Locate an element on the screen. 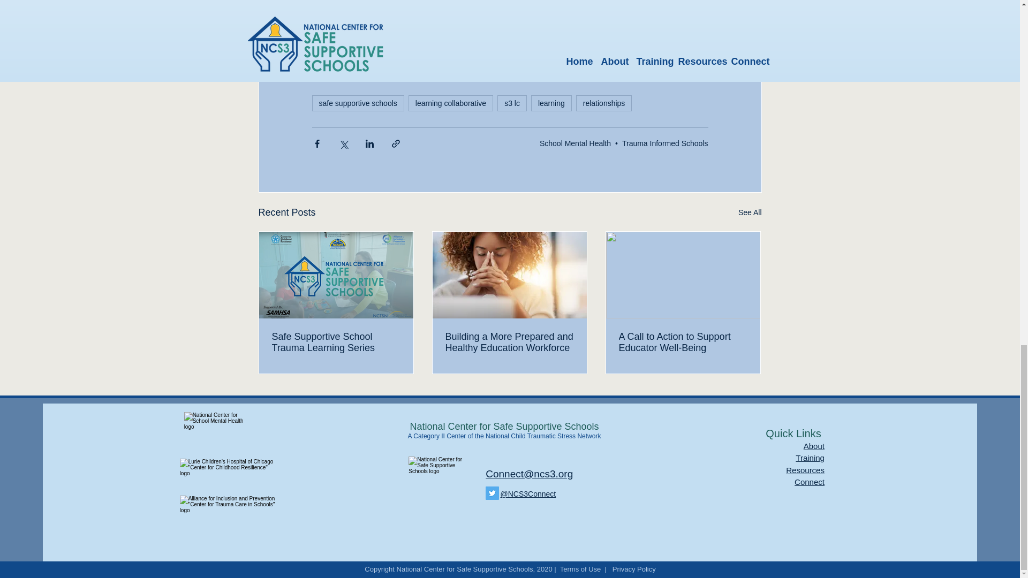 The image size is (1028, 578). Building a More Prepared and Healthy Education Workforce is located at coordinates (509, 342).